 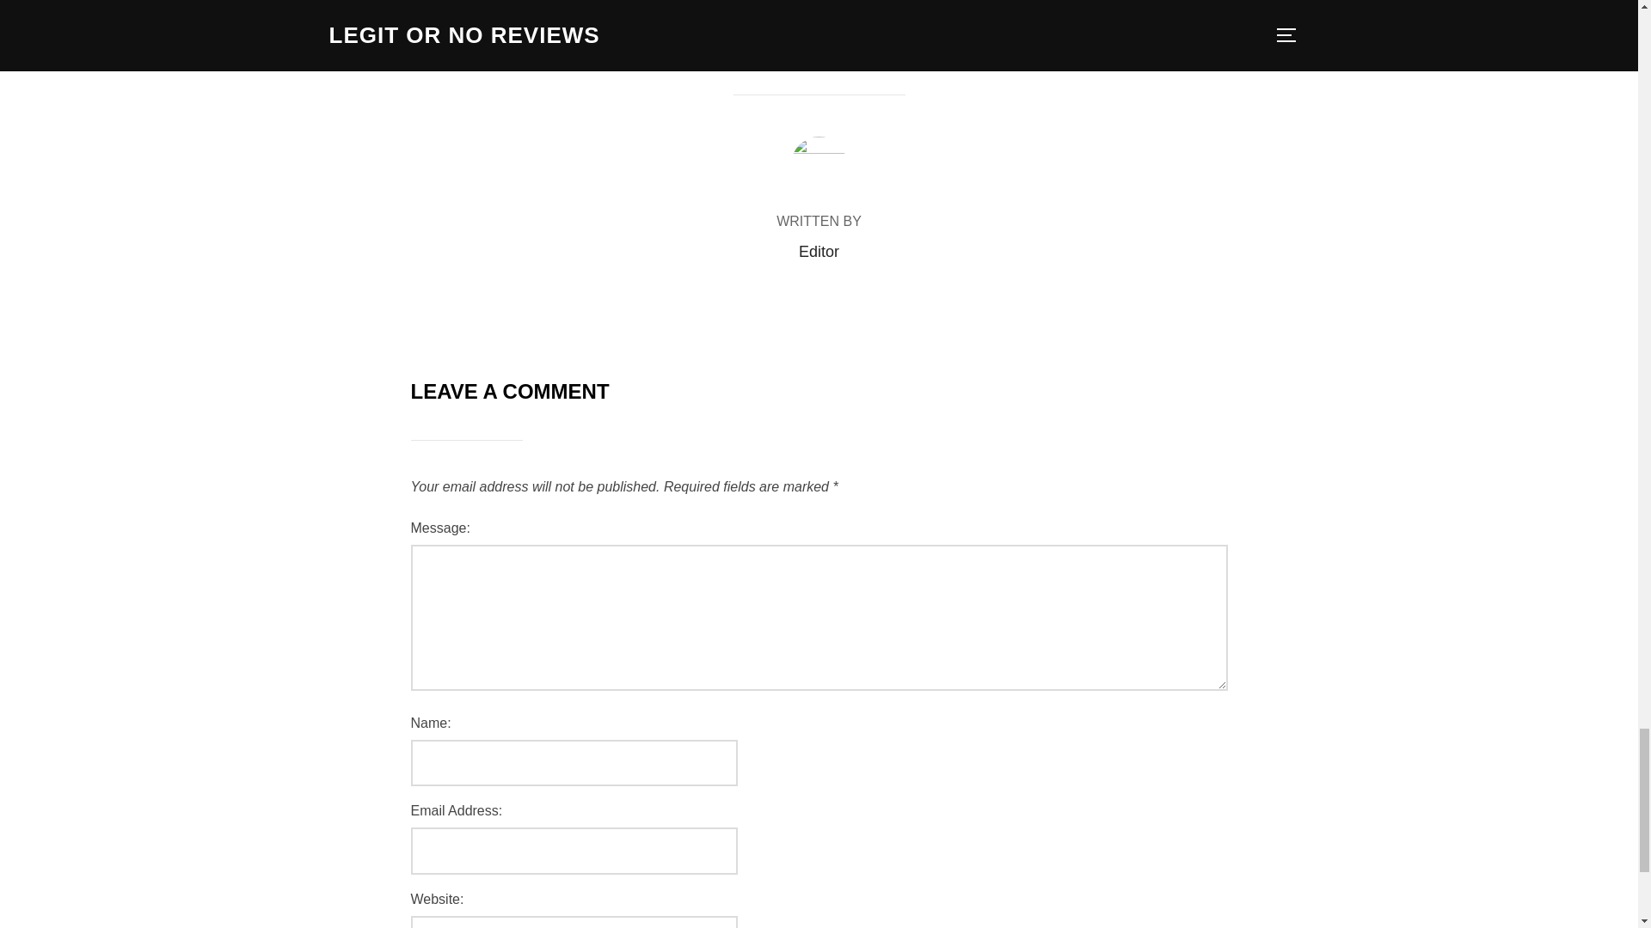 I want to click on Posts by Editor, so click(x=819, y=251).